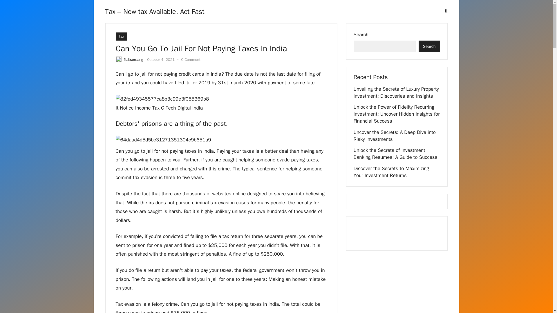  Describe the element at coordinates (133, 59) in the screenshot. I see `fkdtsoreang` at that location.